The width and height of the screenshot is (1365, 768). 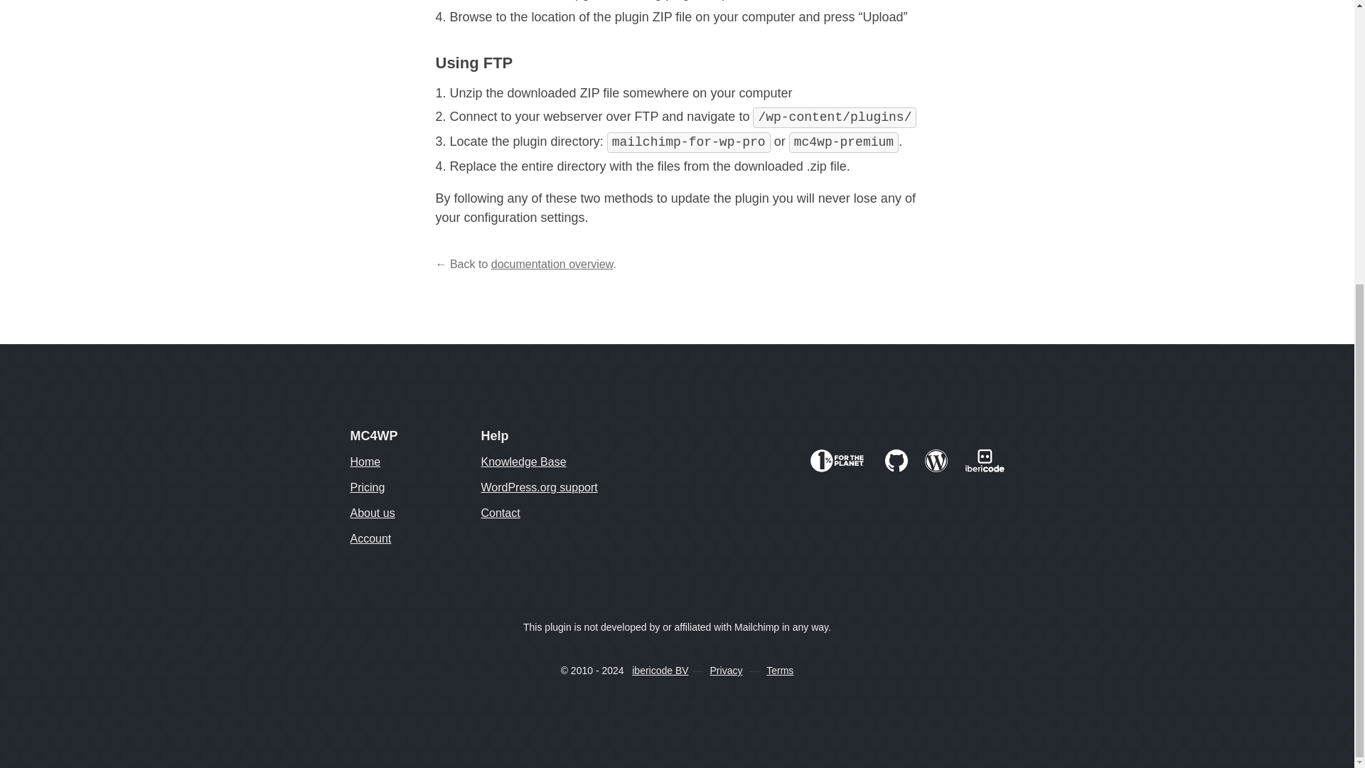 What do you see at coordinates (546, 515) in the screenshot?
I see `Contact` at bounding box center [546, 515].